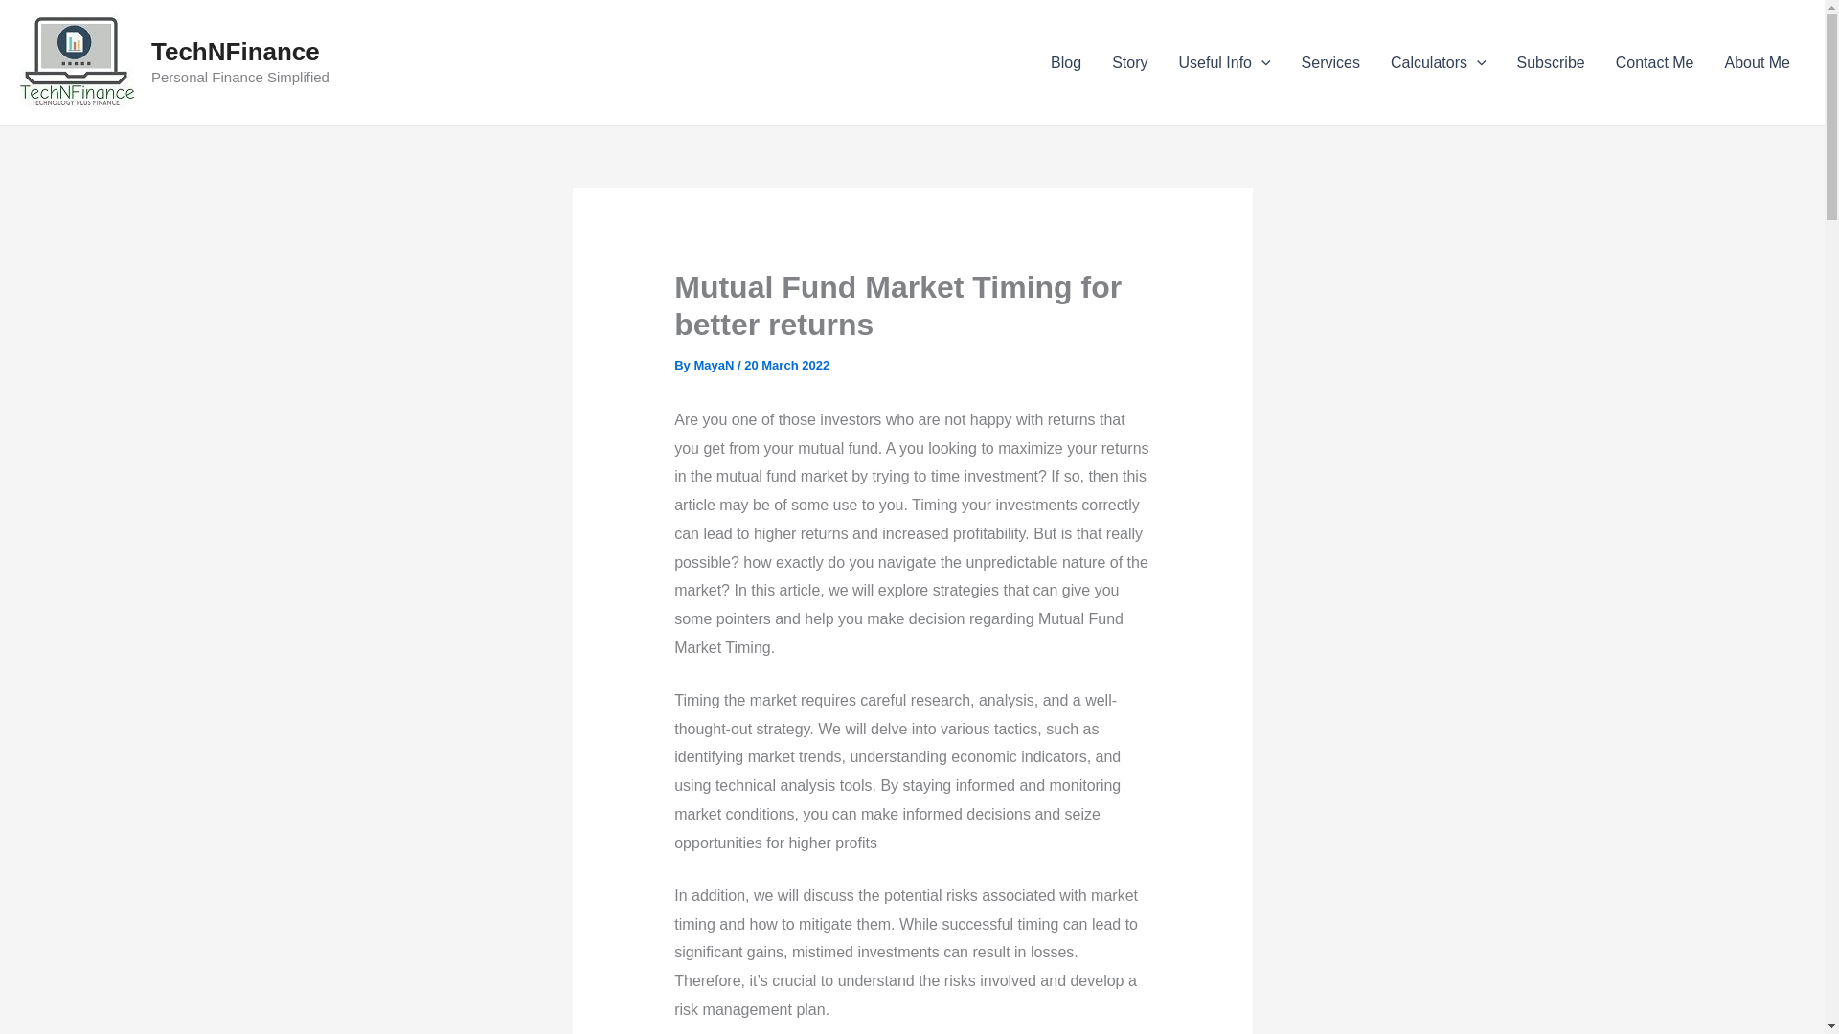 This screenshot has width=1839, height=1034. What do you see at coordinates (1439, 61) in the screenshot?
I see `Calculators` at bounding box center [1439, 61].